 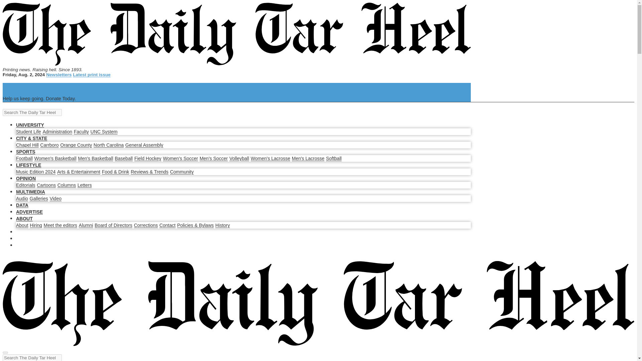 What do you see at coordinates (104, 131) in the screenshot?
I see `UNC System` at bounding box center [104, 131].